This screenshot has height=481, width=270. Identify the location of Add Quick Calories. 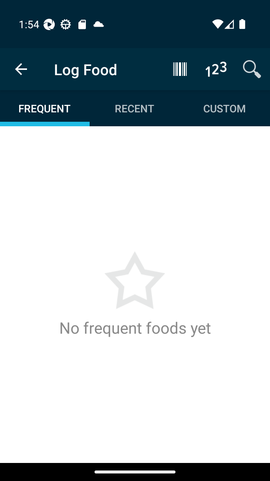
(216, 69).